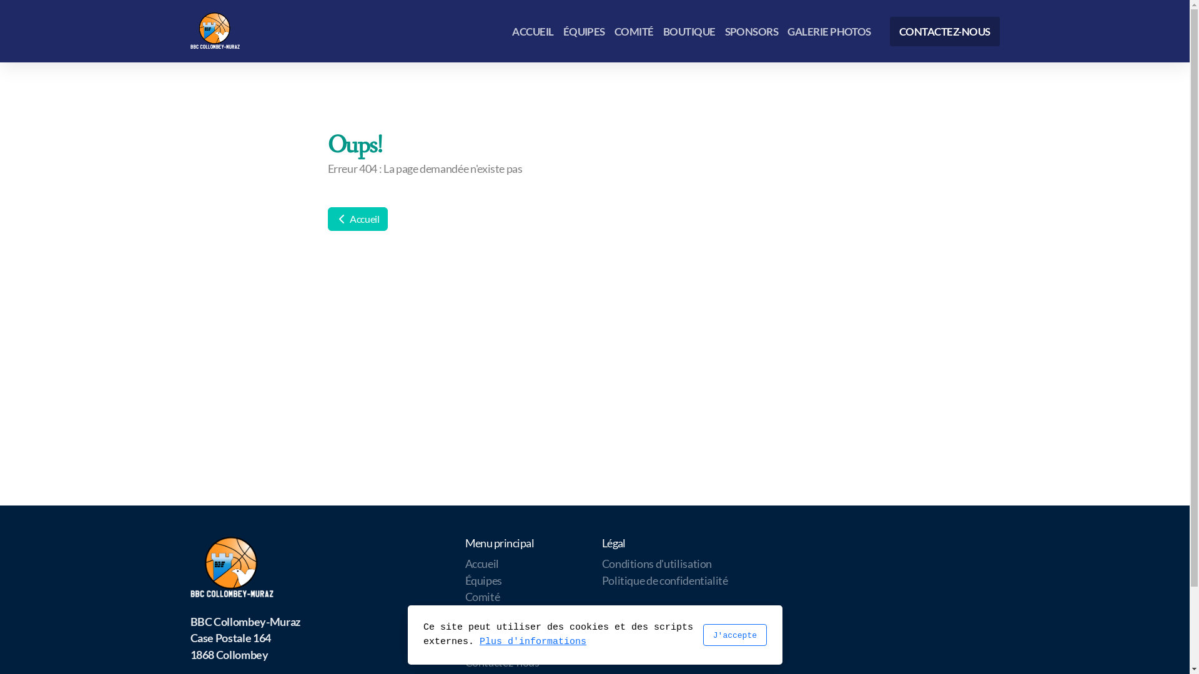  What do you see at coordinates (689, 31) in the screenshot?
I see `BOUTIQUE` at bounding box center [689, 31].